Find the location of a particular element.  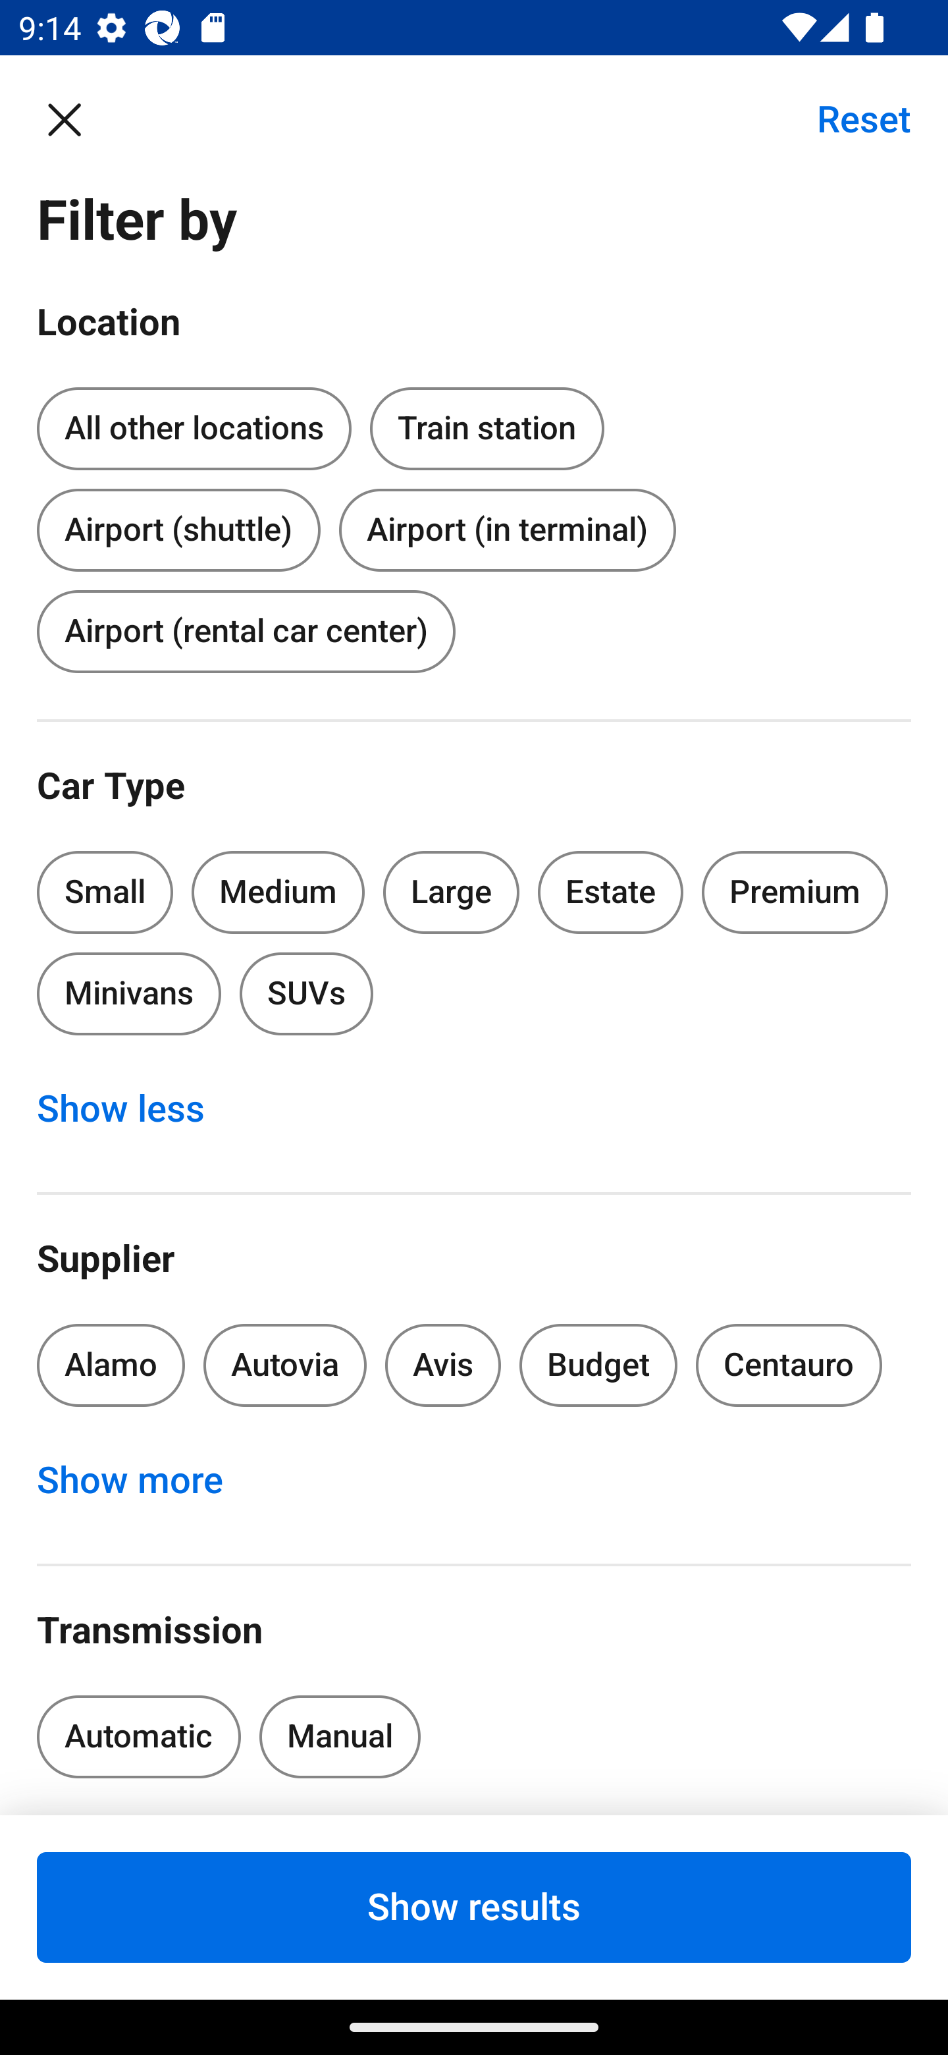

Alamo is located at coordinates (111, 1365).